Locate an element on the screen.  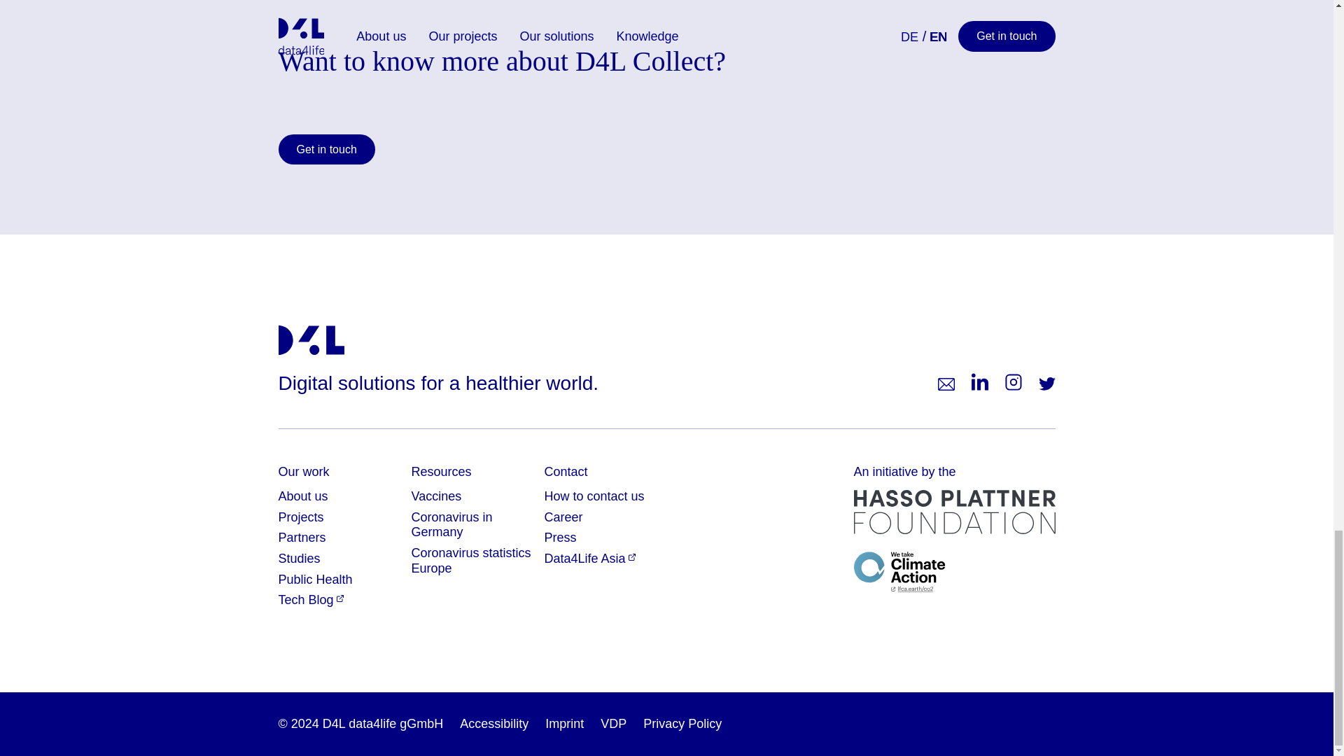
Studies is located at coordinates (300, 559).